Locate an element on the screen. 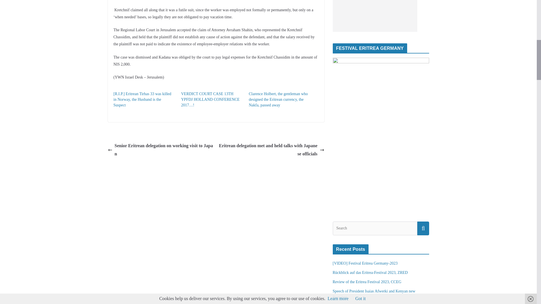  Speech of President Isaias Afwerki and Kenyan new President is located at coordinates (374, 294).